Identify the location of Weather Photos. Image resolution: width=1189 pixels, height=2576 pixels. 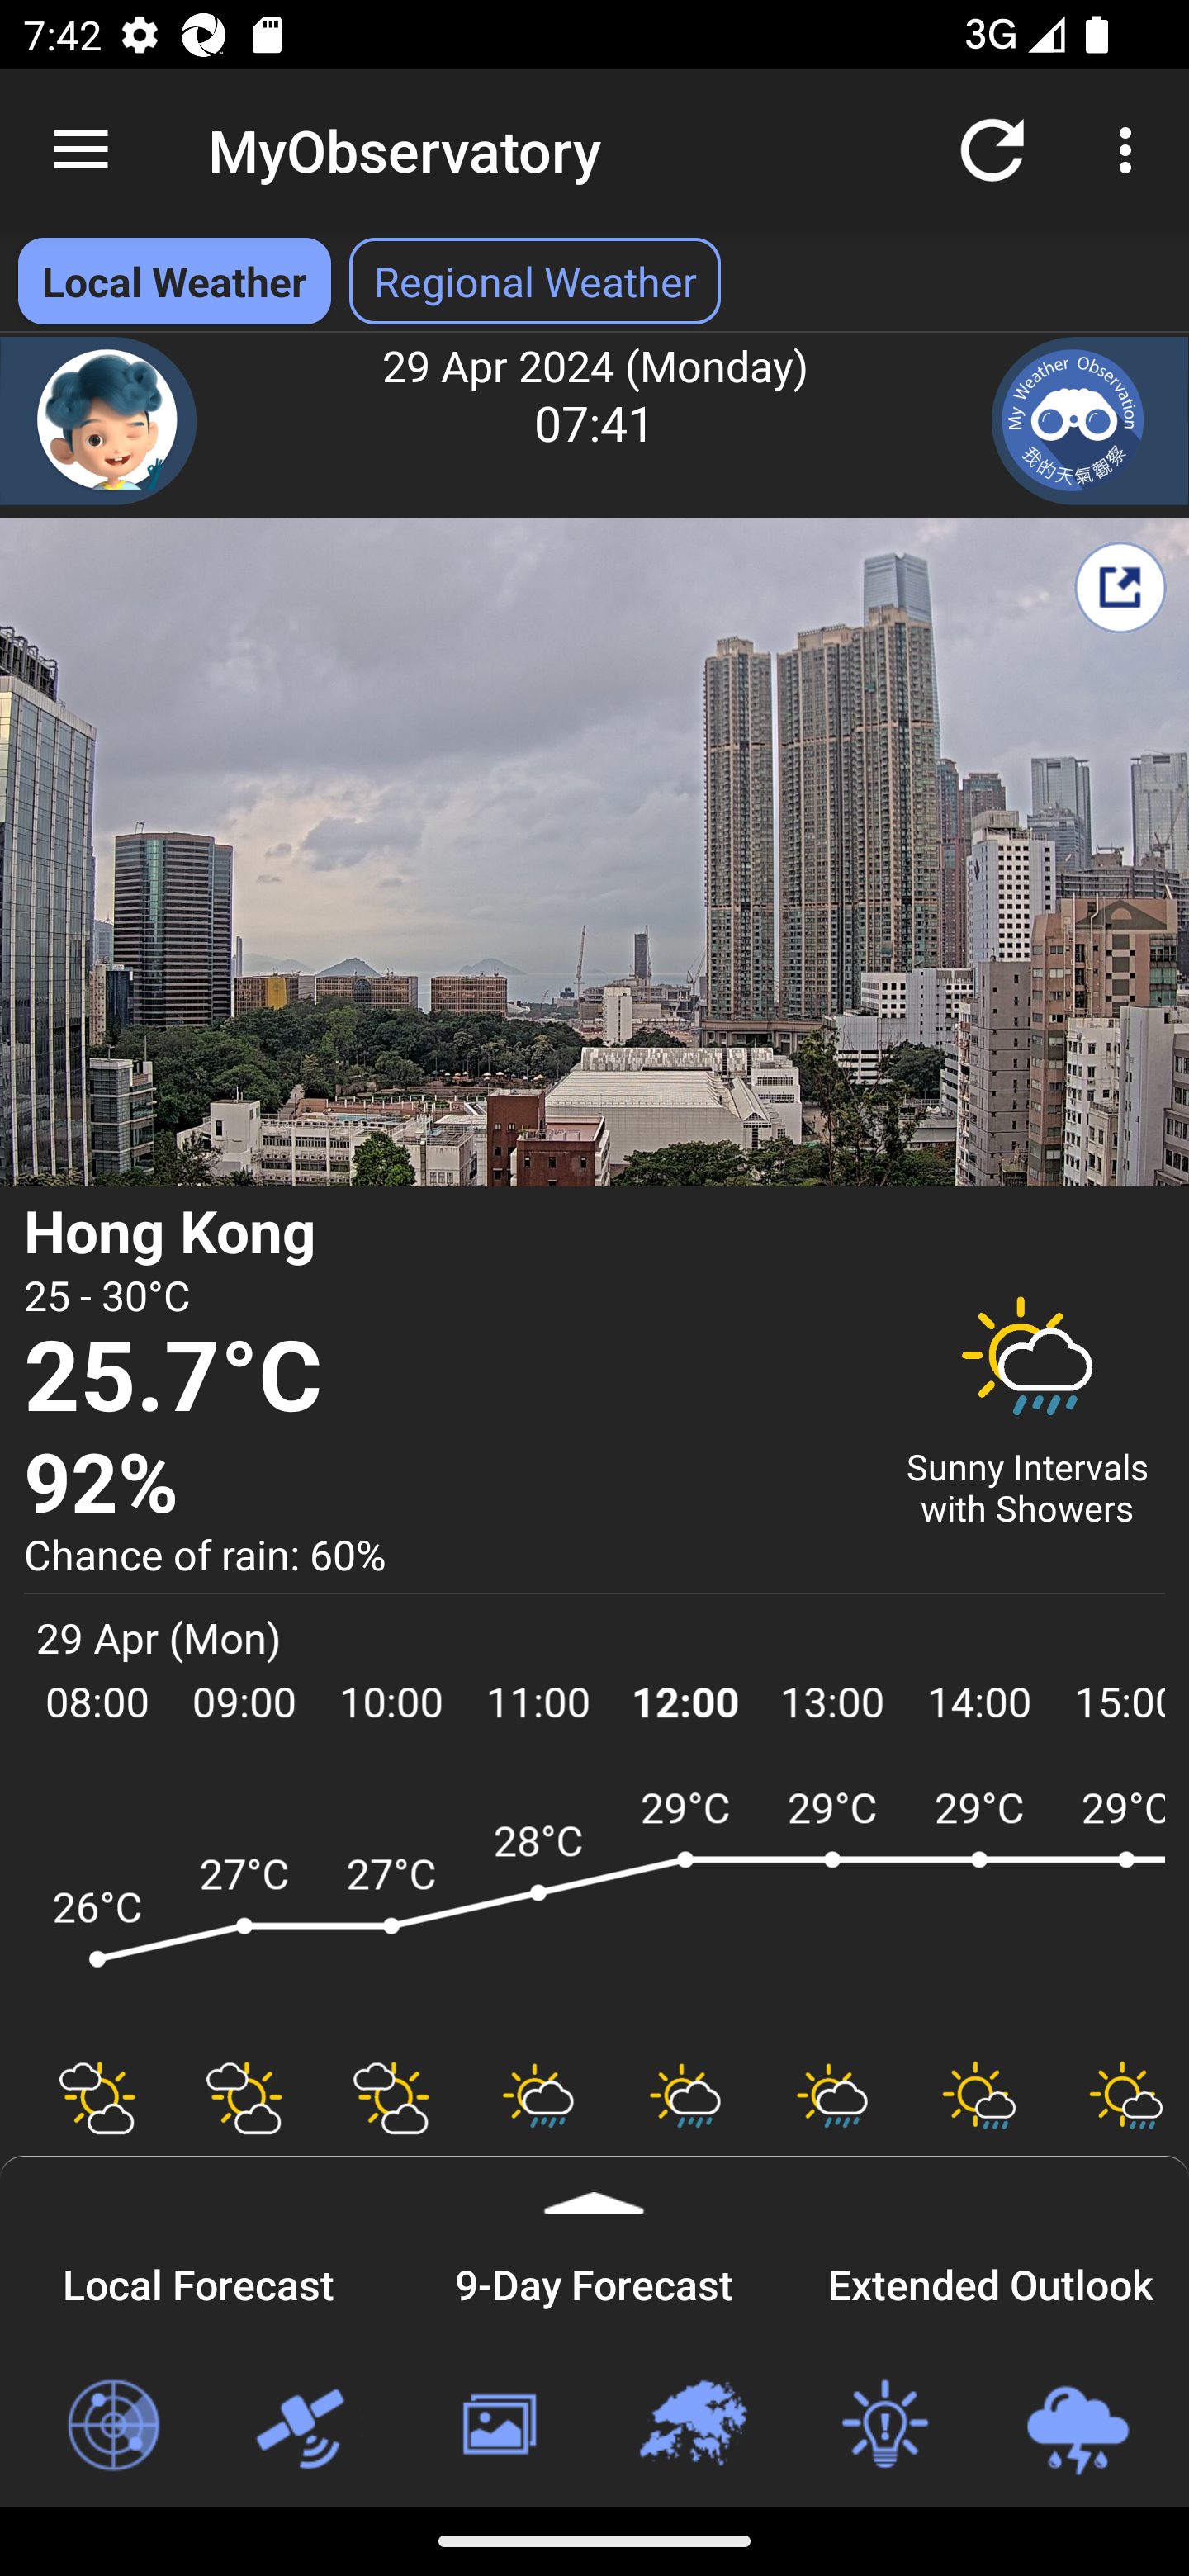
(497, 2426).